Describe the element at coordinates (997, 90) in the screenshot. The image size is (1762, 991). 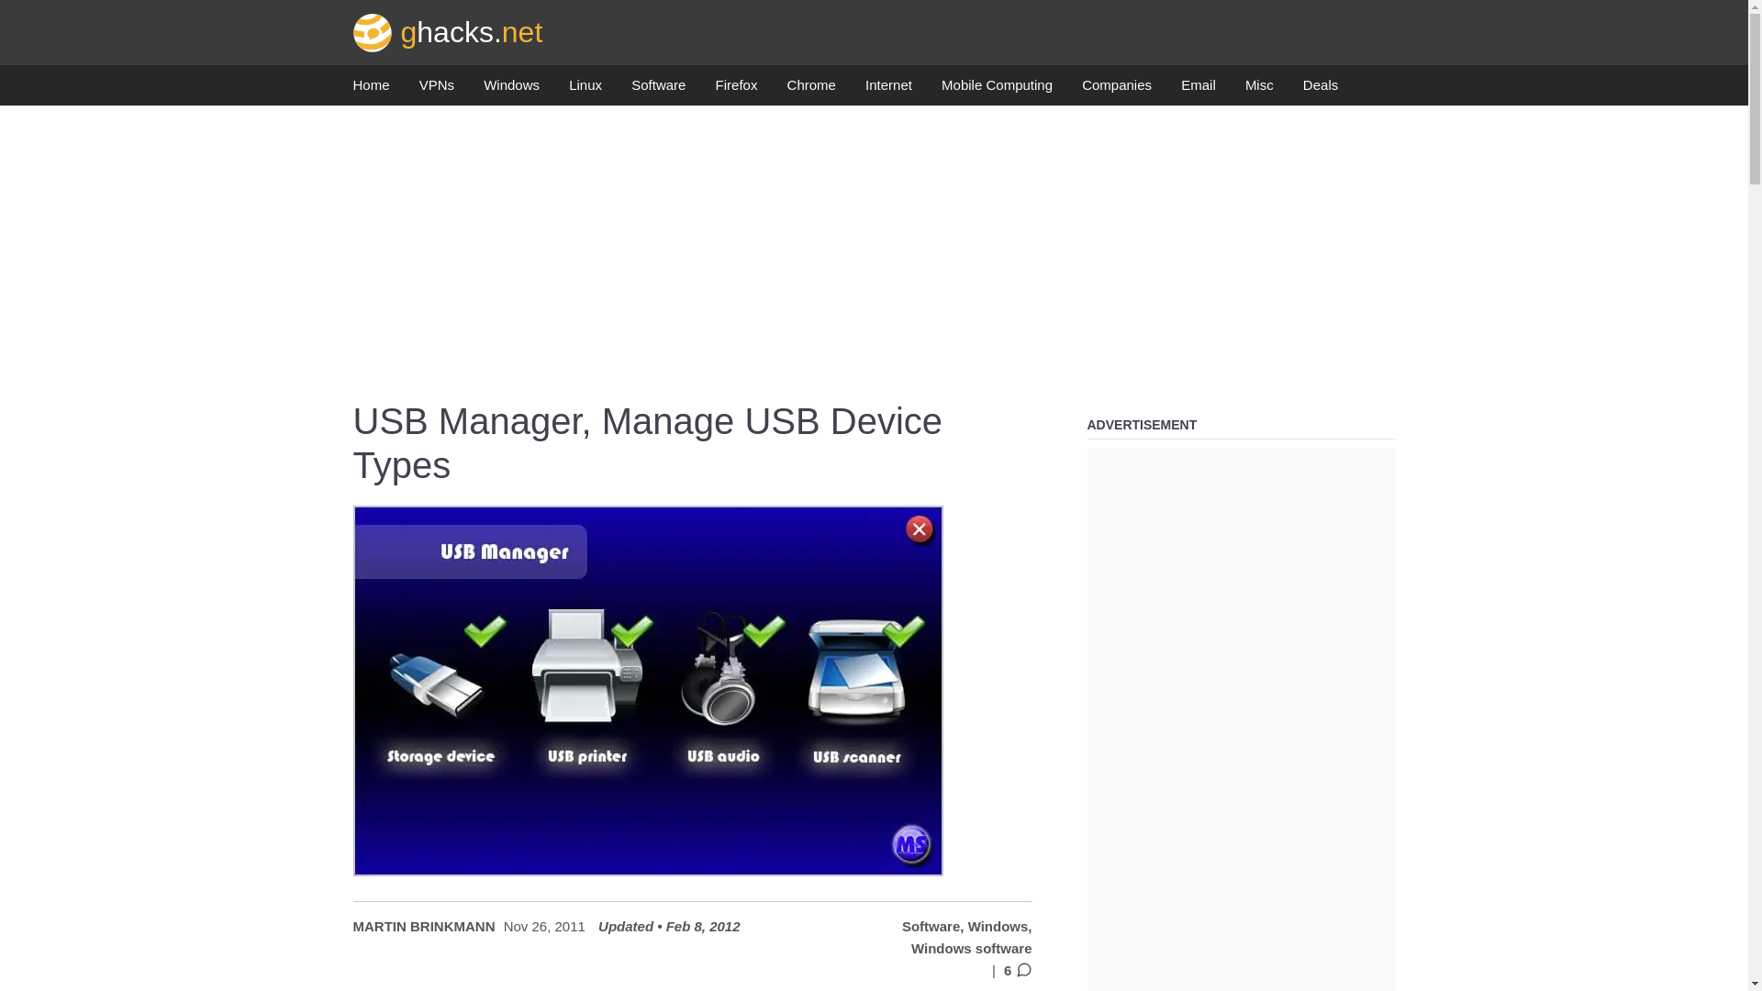
I see `Mobile Computing` at that location.